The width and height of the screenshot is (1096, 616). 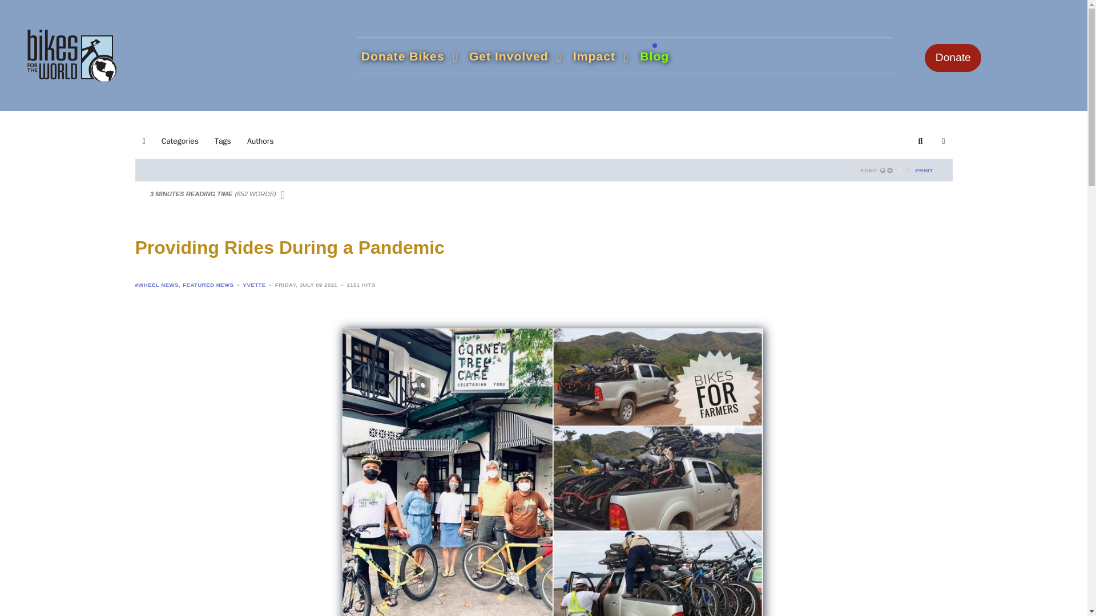 What do you see at coordinates (260, 141) in the screenshot?
I see `Authors` at bounding box center [260, 141].